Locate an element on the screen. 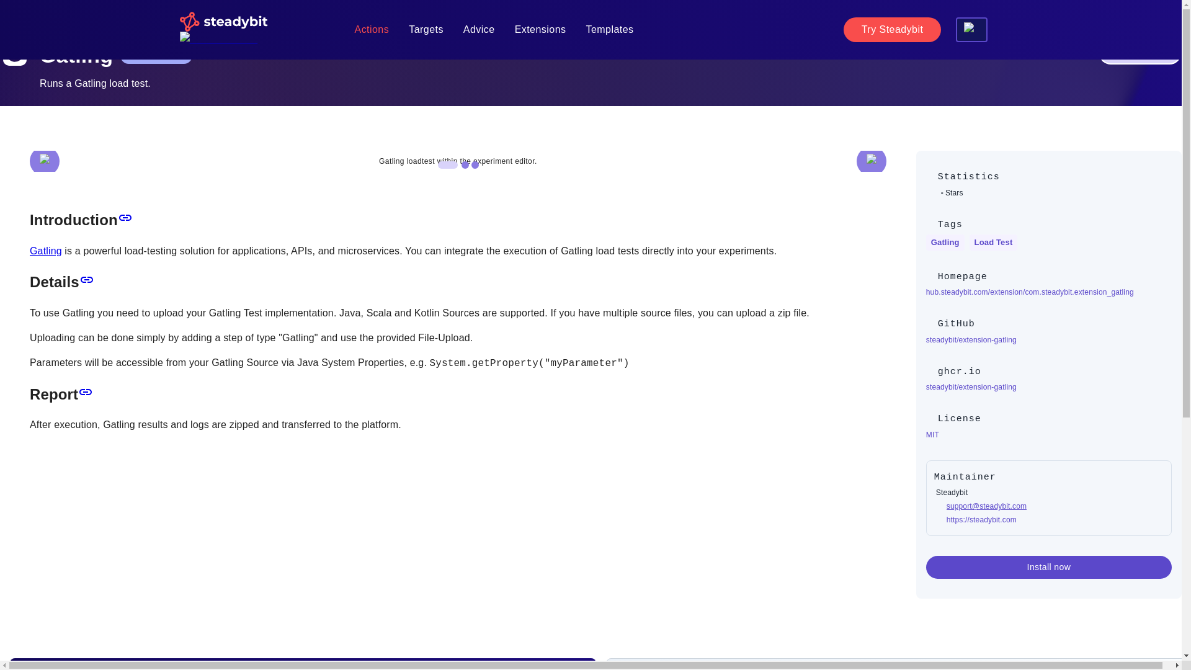  List of advice is located at coordinates (479, 30).